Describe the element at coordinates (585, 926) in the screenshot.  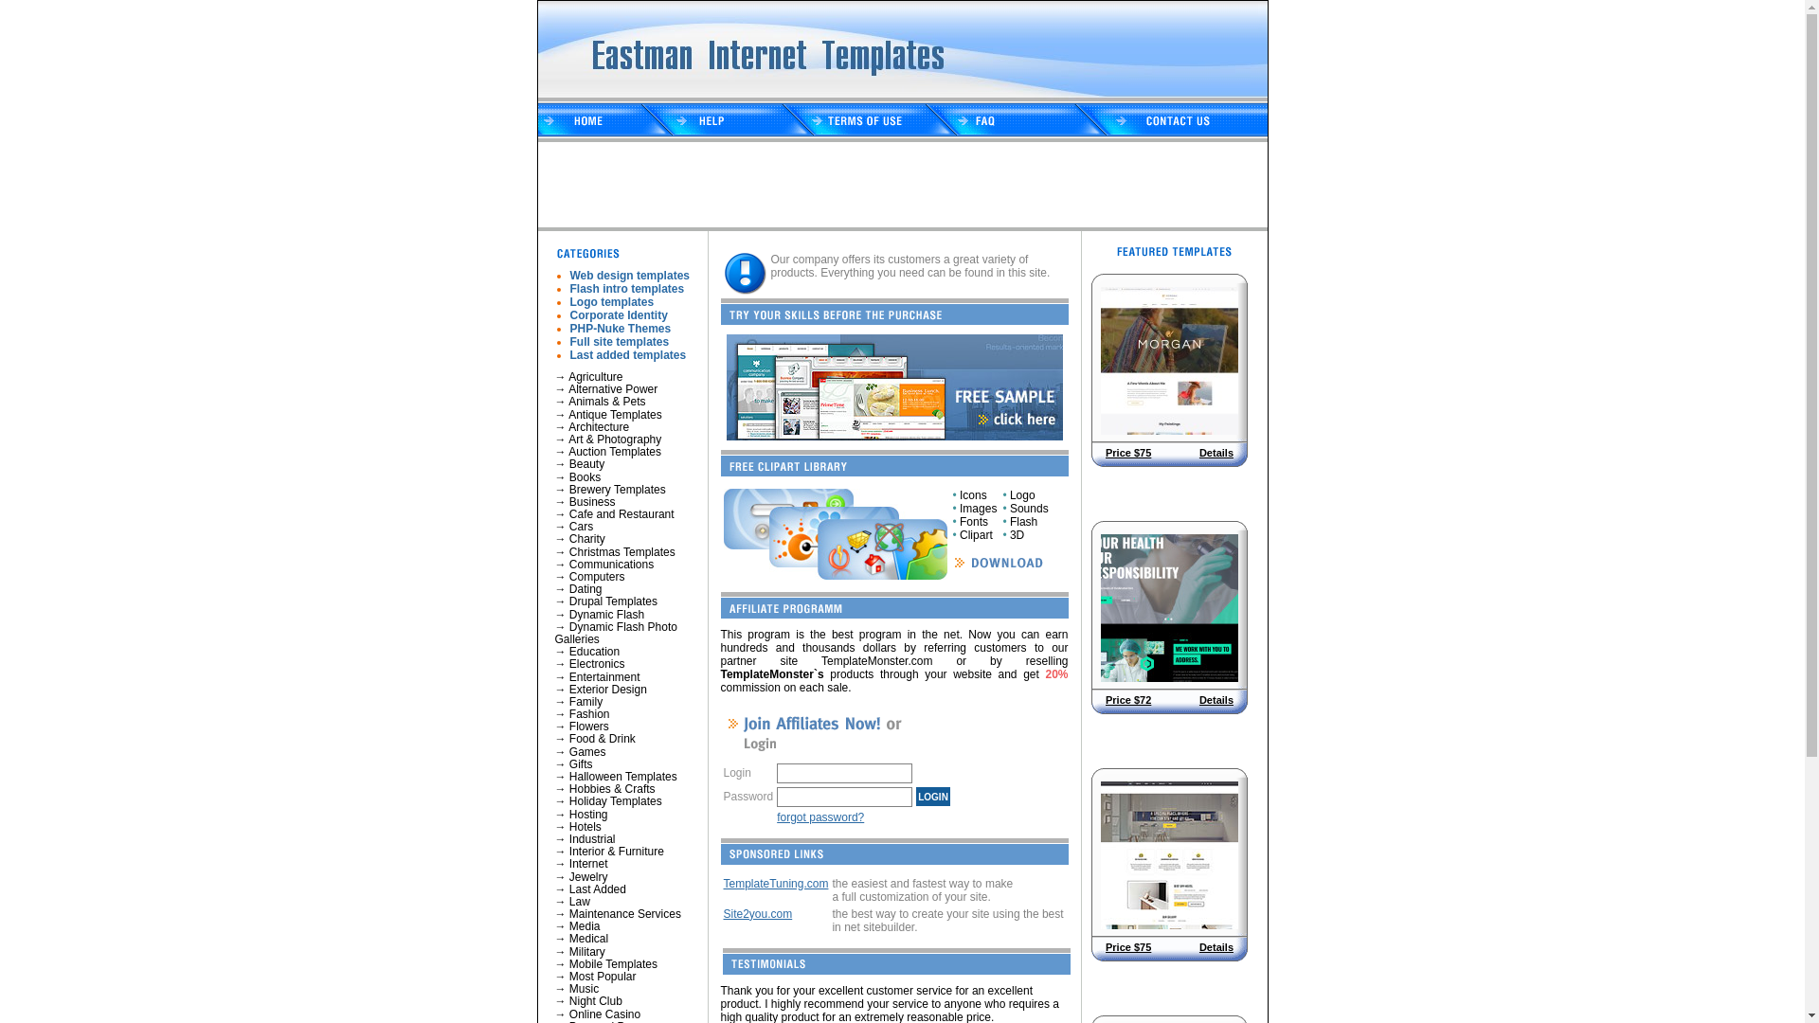
I see `Media` at that location.